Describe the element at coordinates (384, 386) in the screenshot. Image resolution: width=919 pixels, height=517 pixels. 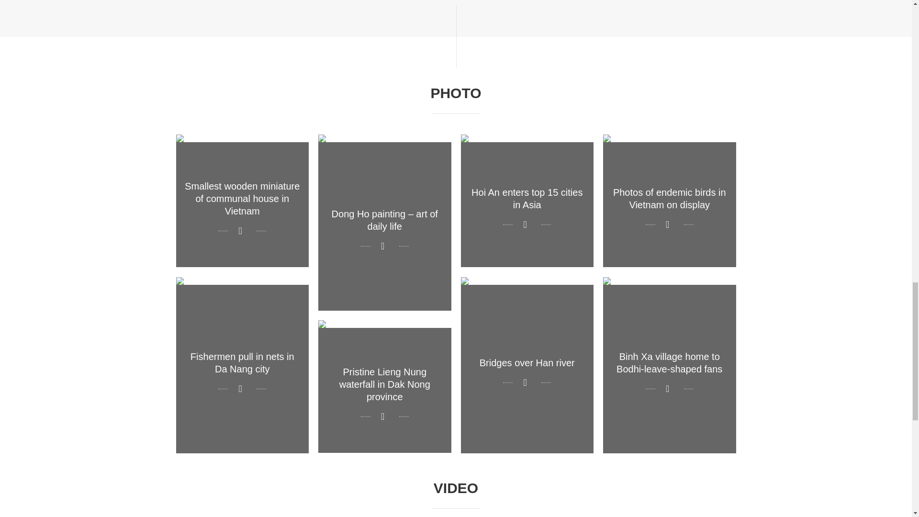
I see `Pristine Lieng Nung waterfall in Dak Nong province` at that location.